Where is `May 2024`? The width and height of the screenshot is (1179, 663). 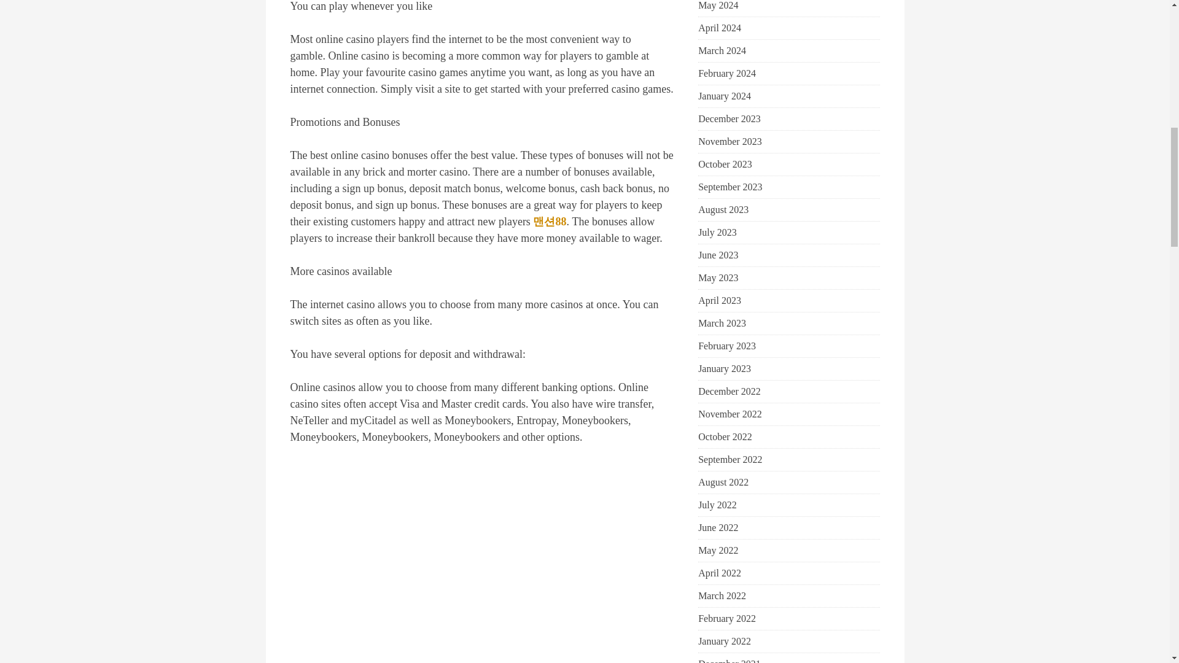
May 2024 is located at coordinates (717, 6).